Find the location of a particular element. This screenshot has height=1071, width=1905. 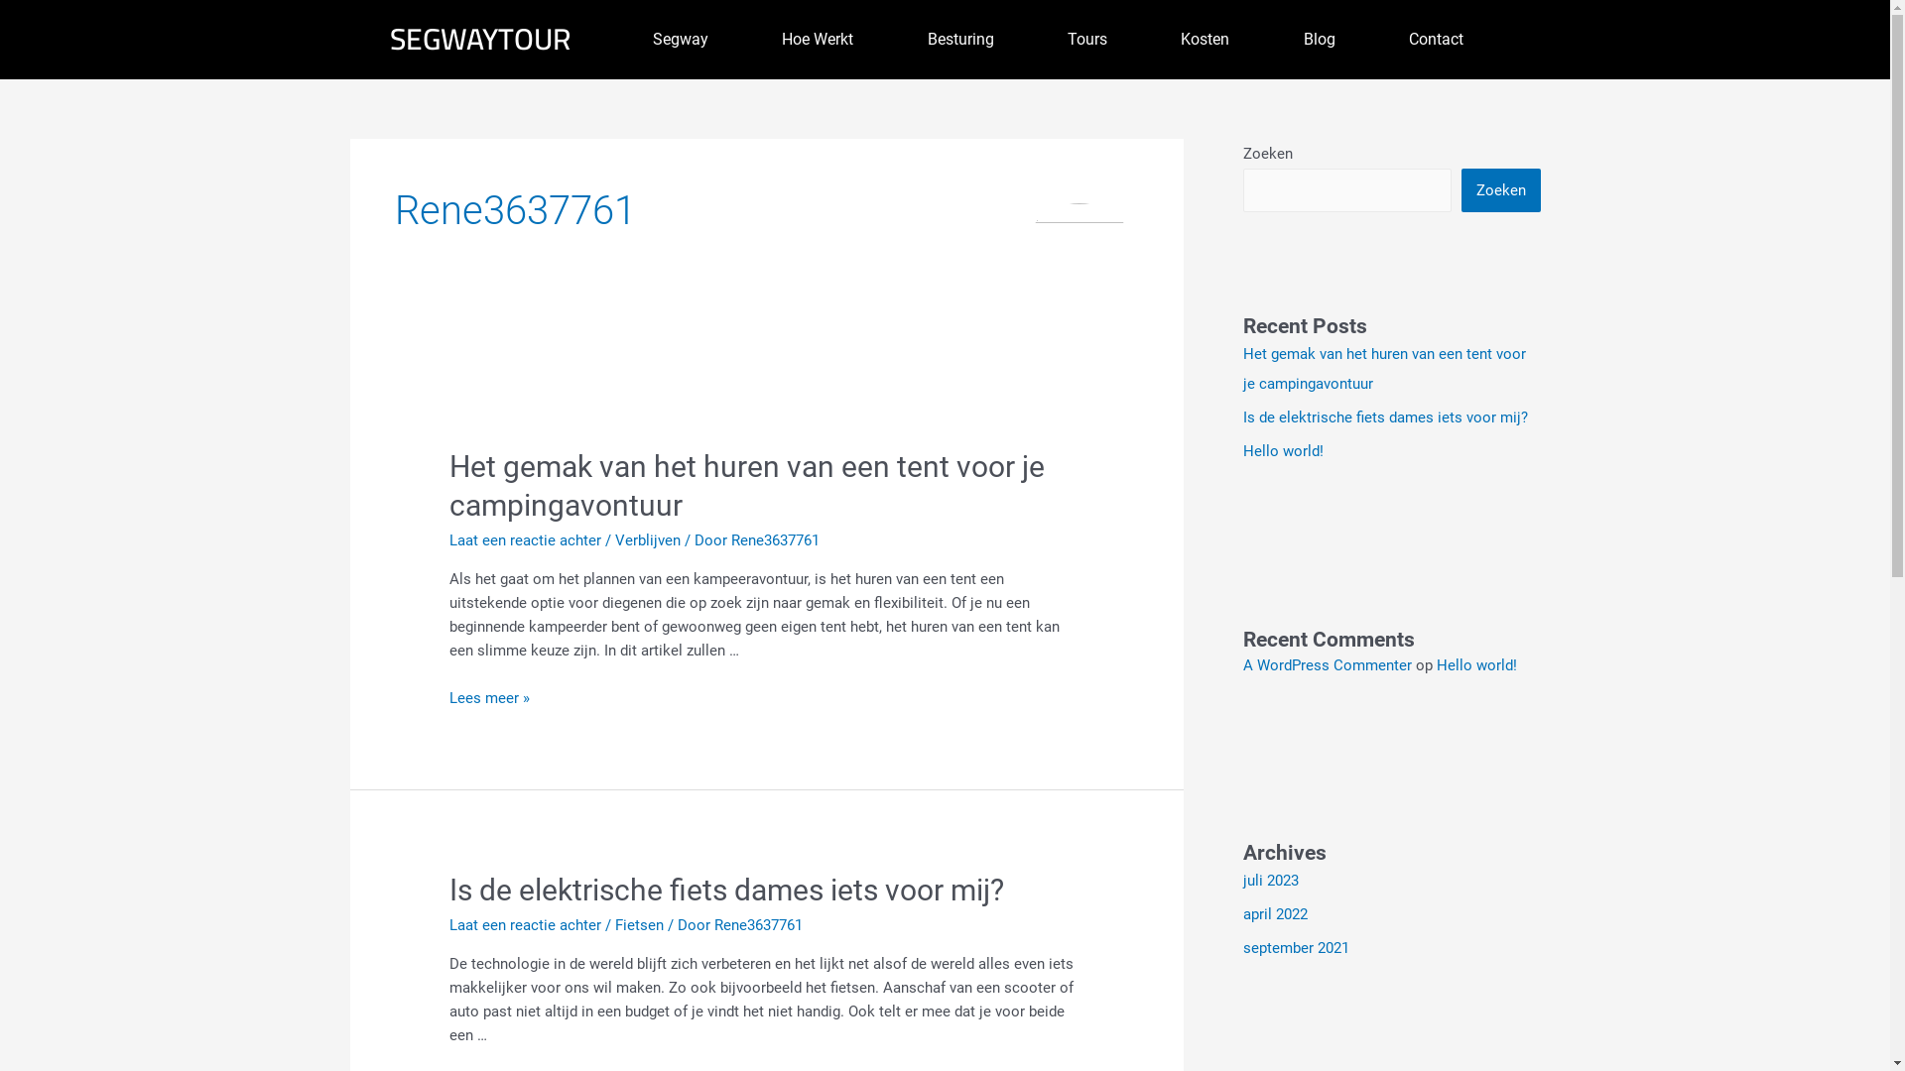

Rene3637761 is located at coordinates (776, 540).